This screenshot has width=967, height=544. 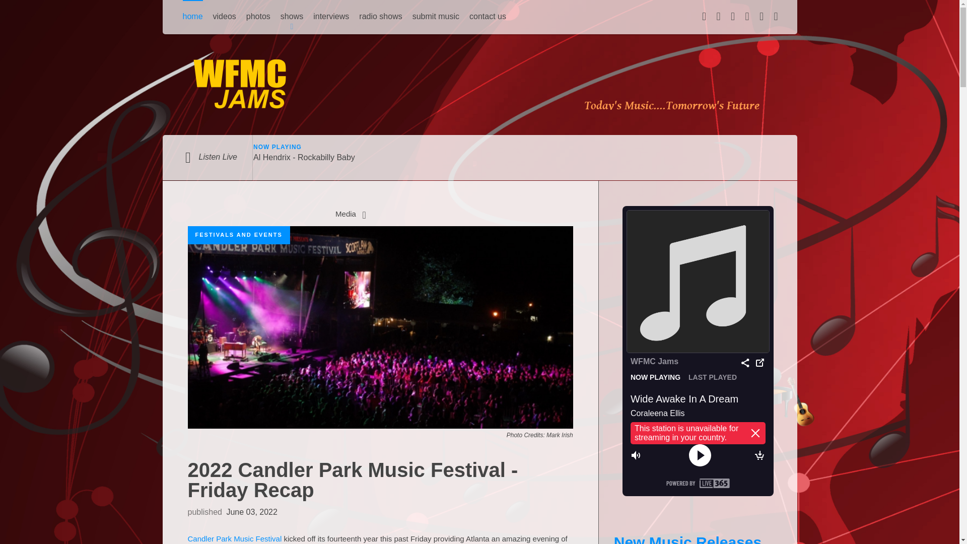 What do you see at coordinates (234, 538) in the screenshot?
I see `Candler Park Music Festival` at bounding box center [234, 538].